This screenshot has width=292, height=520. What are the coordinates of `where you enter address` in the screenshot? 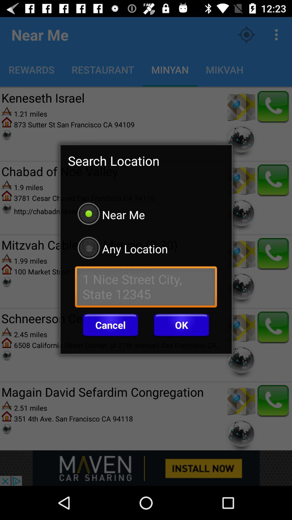 It's located at (146, 288).